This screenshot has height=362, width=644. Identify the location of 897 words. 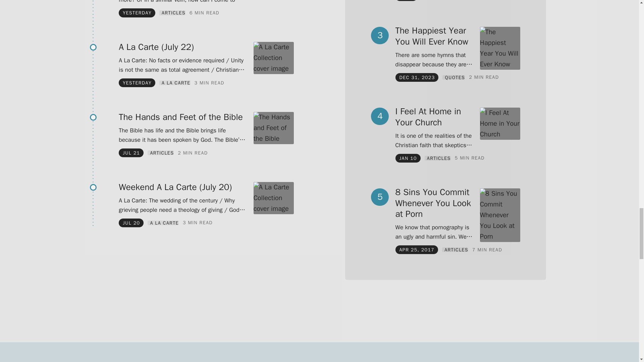
(204, 13).